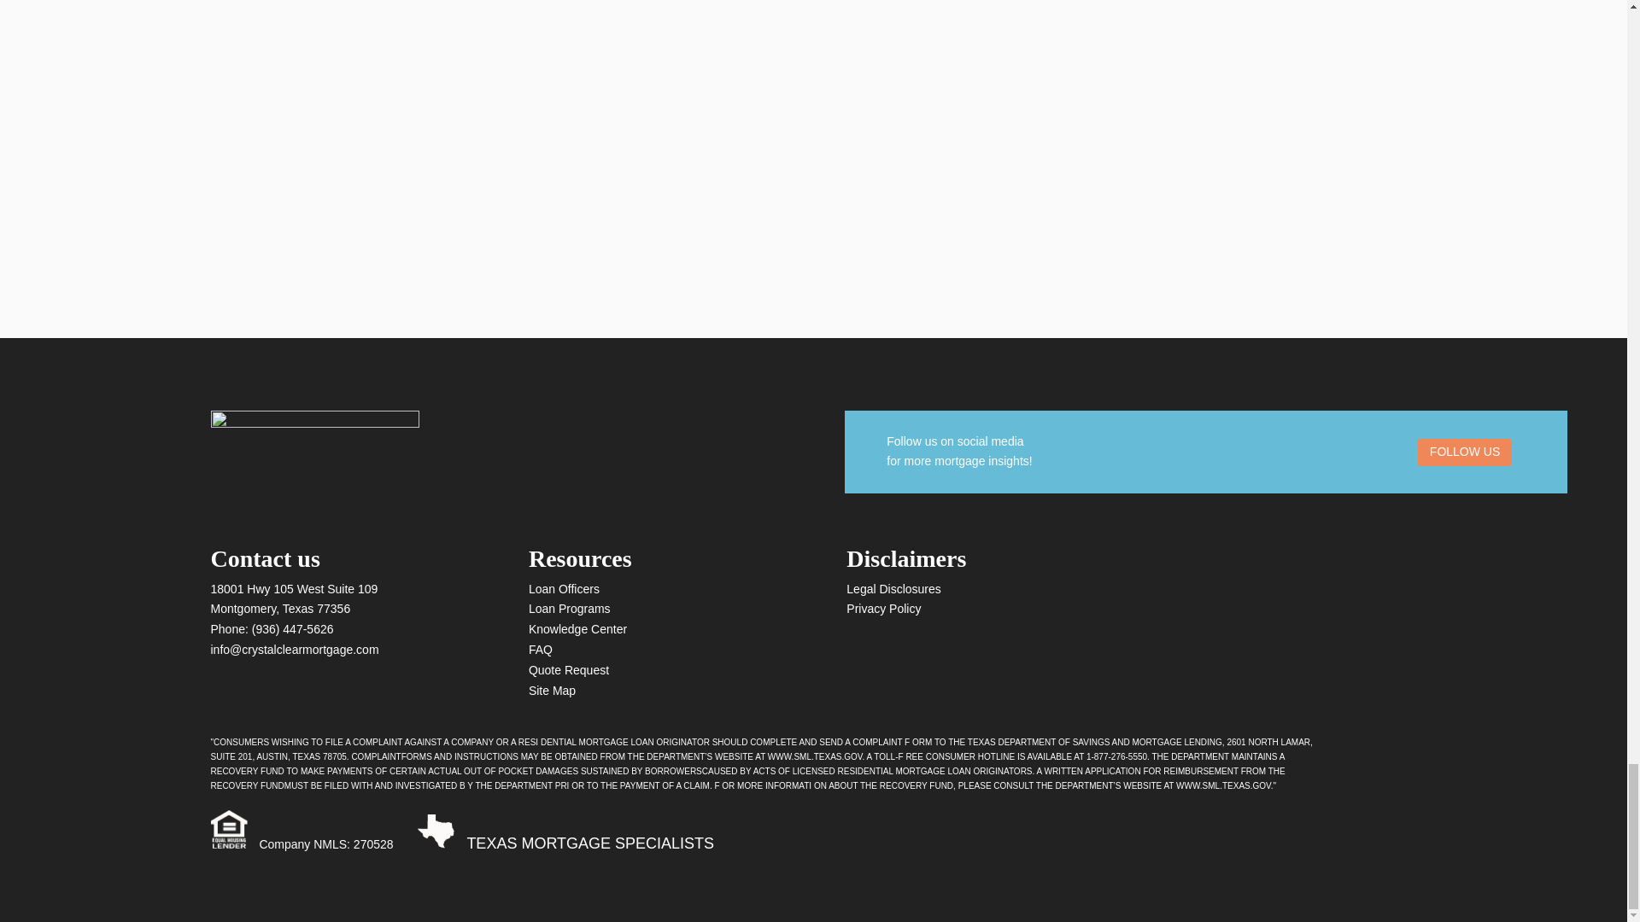 The width and height of the screenshot is (1640, 922). Describe the element at coordinates (540, 649) in the screenshot. I see `FAQ` at that location.